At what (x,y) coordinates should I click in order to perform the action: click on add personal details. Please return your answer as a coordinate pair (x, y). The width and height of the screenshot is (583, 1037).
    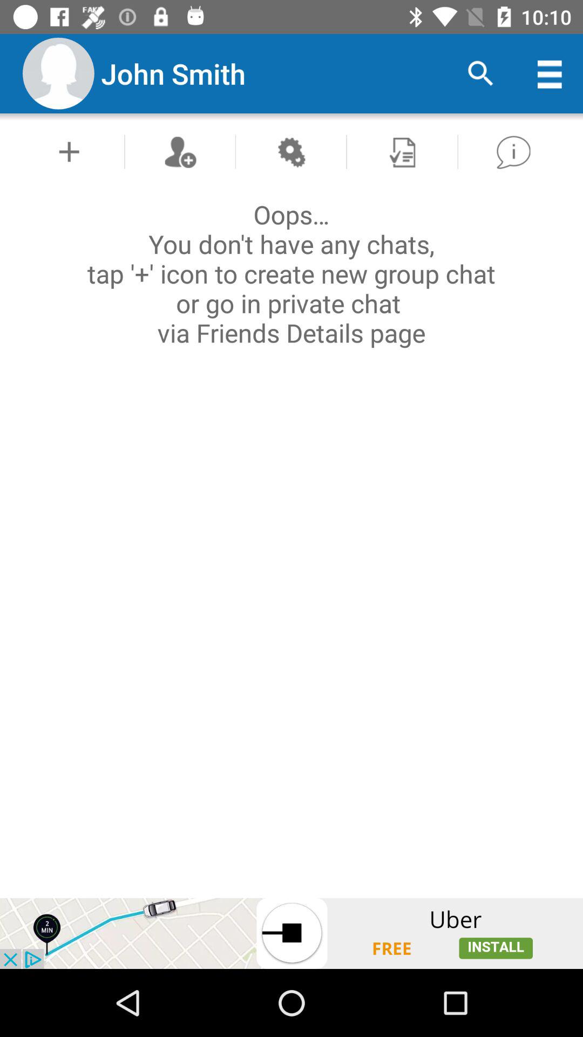
    Looking at the image, I should click on (69, 151).